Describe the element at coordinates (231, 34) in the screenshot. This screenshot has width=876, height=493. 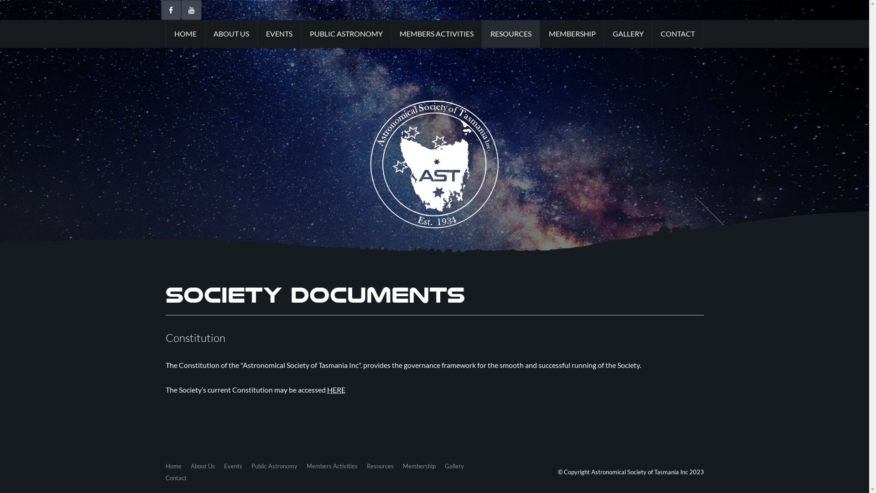
I see `ABOUT US` at that location.